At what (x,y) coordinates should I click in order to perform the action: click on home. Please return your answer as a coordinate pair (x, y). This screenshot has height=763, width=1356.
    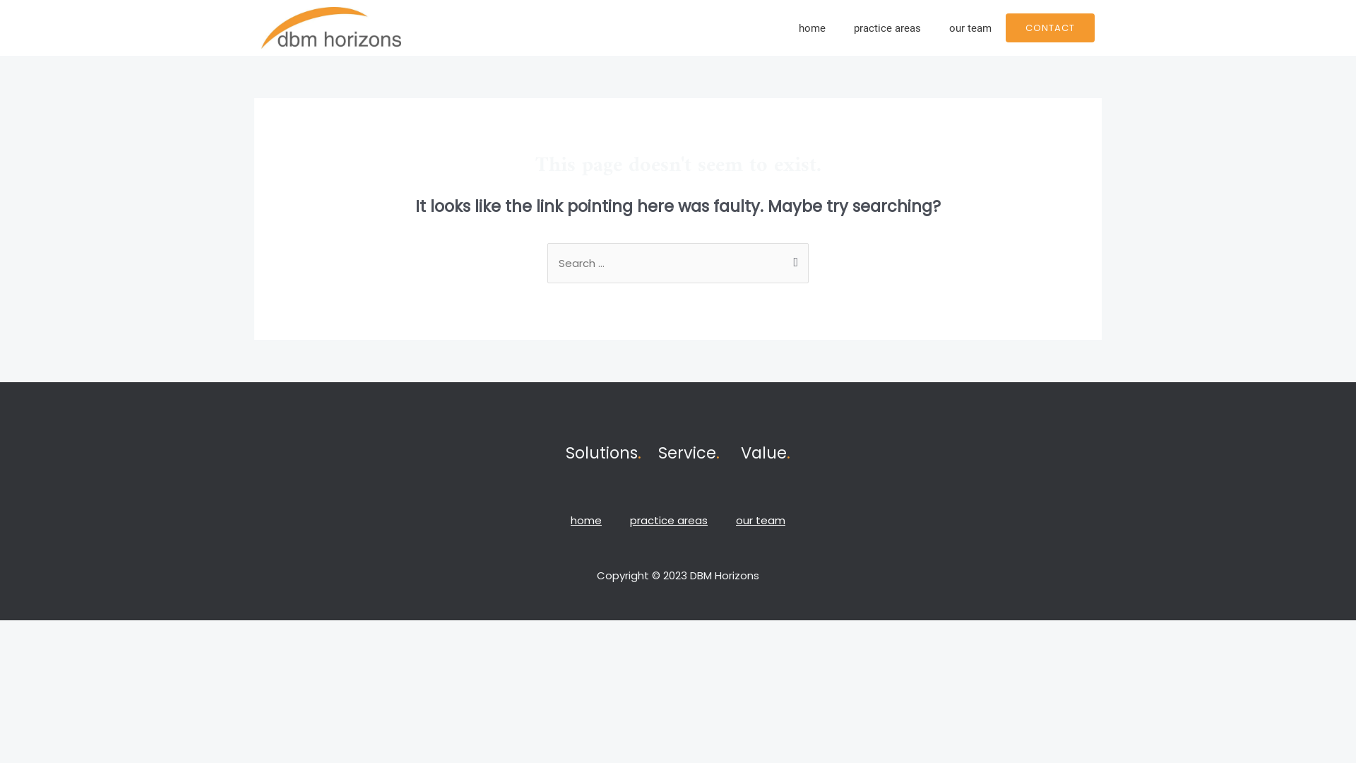
    Looking at the image, I should click on (586, 521).